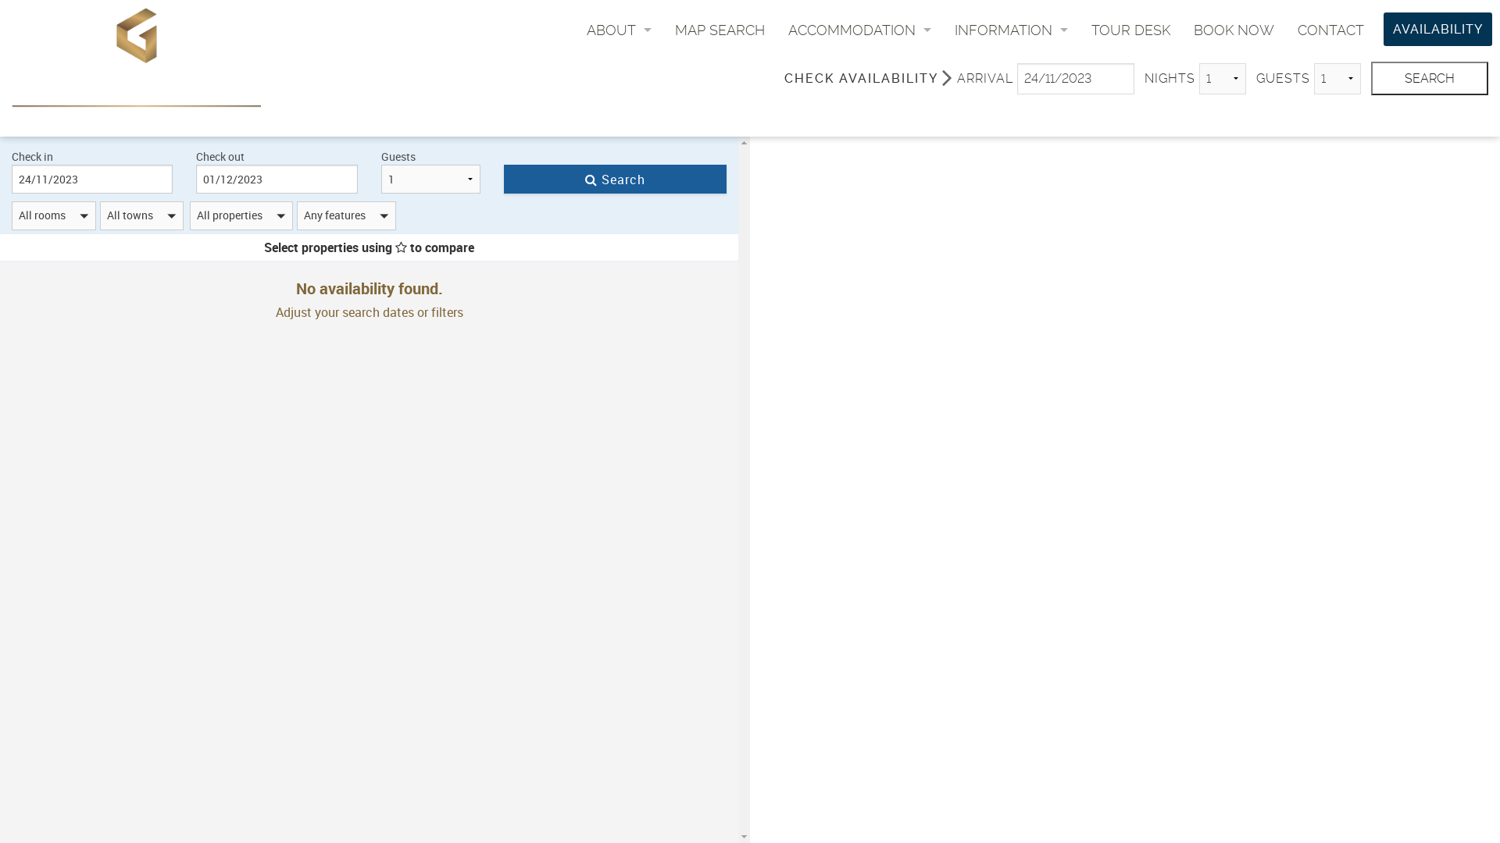 This screenshot has width=1500, height=843. Describe the element at coordinates (619, 170) in the screenshot. I see `EMPLOYMENT` at that location.